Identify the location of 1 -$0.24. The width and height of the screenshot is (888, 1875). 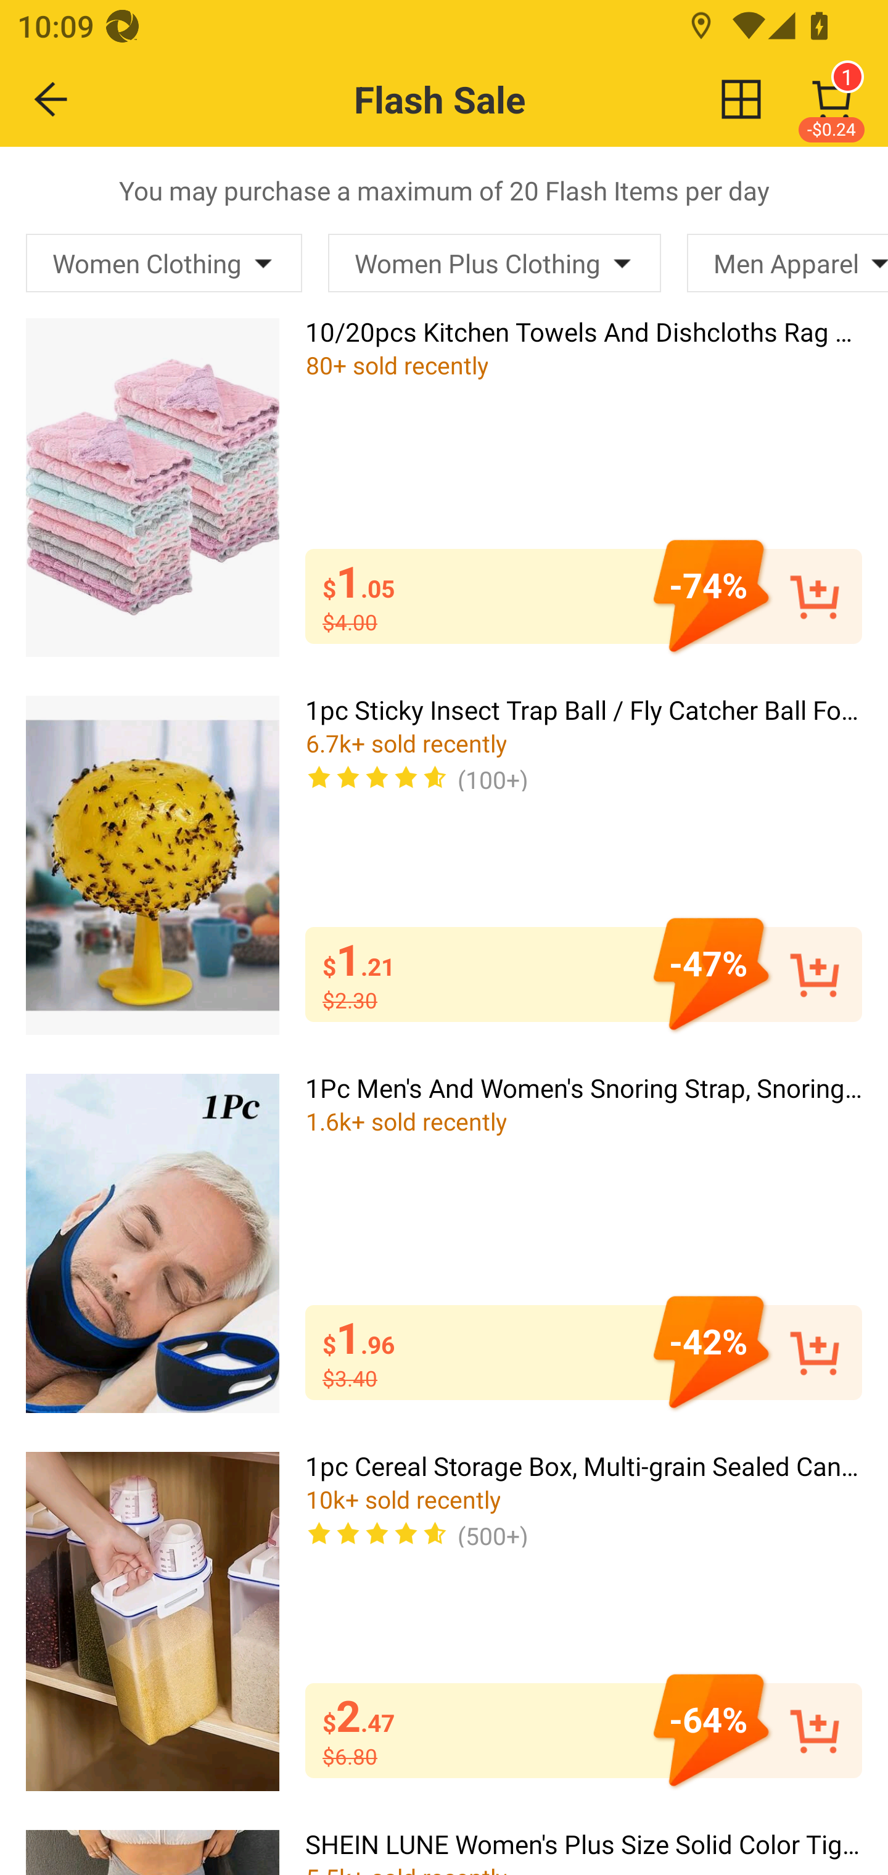
(831, 99).